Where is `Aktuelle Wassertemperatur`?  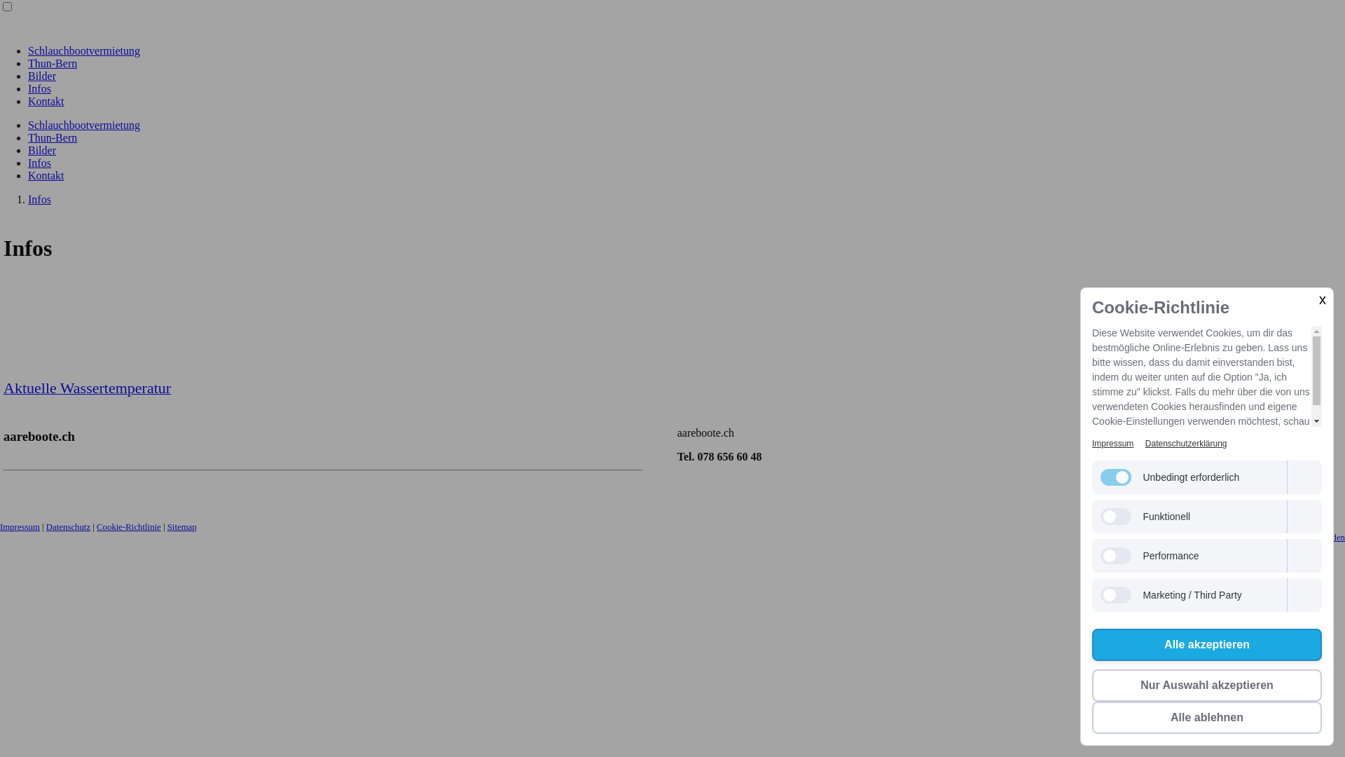 Aktuelle Wassertemperatur is located at coordinates (87, 390).